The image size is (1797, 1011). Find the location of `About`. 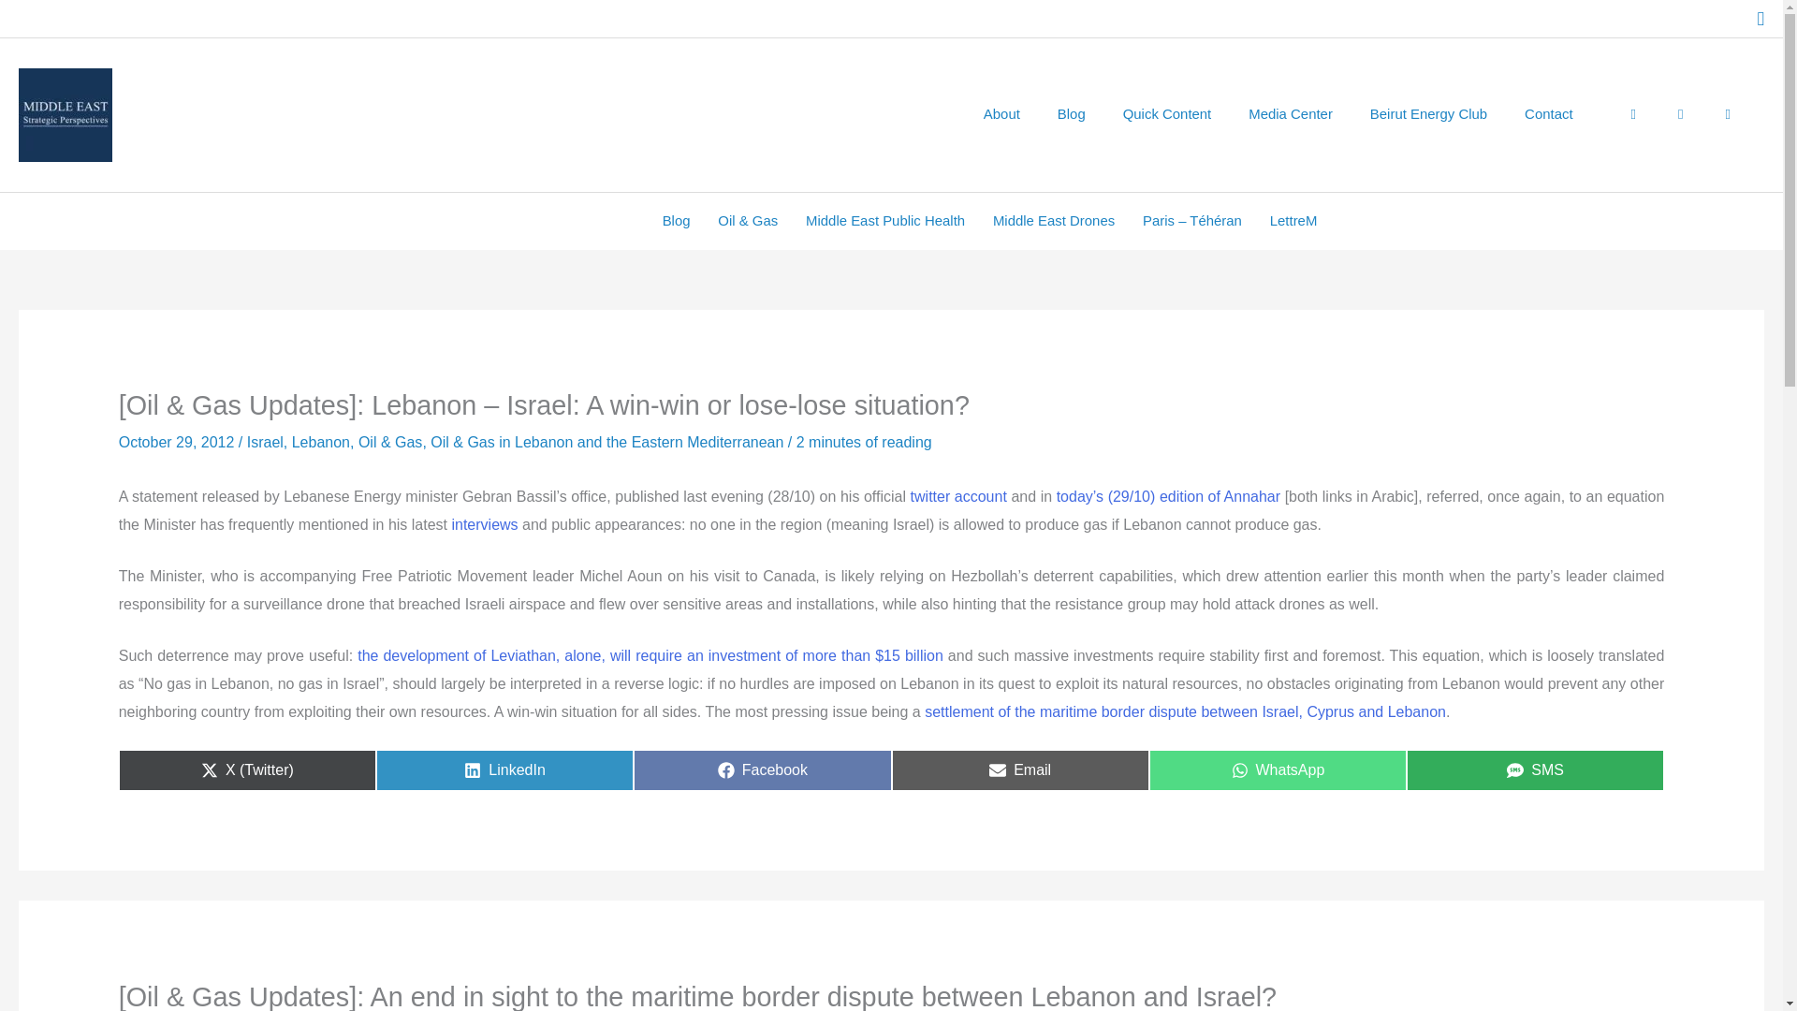

About is located at coordinates (1278, 769).